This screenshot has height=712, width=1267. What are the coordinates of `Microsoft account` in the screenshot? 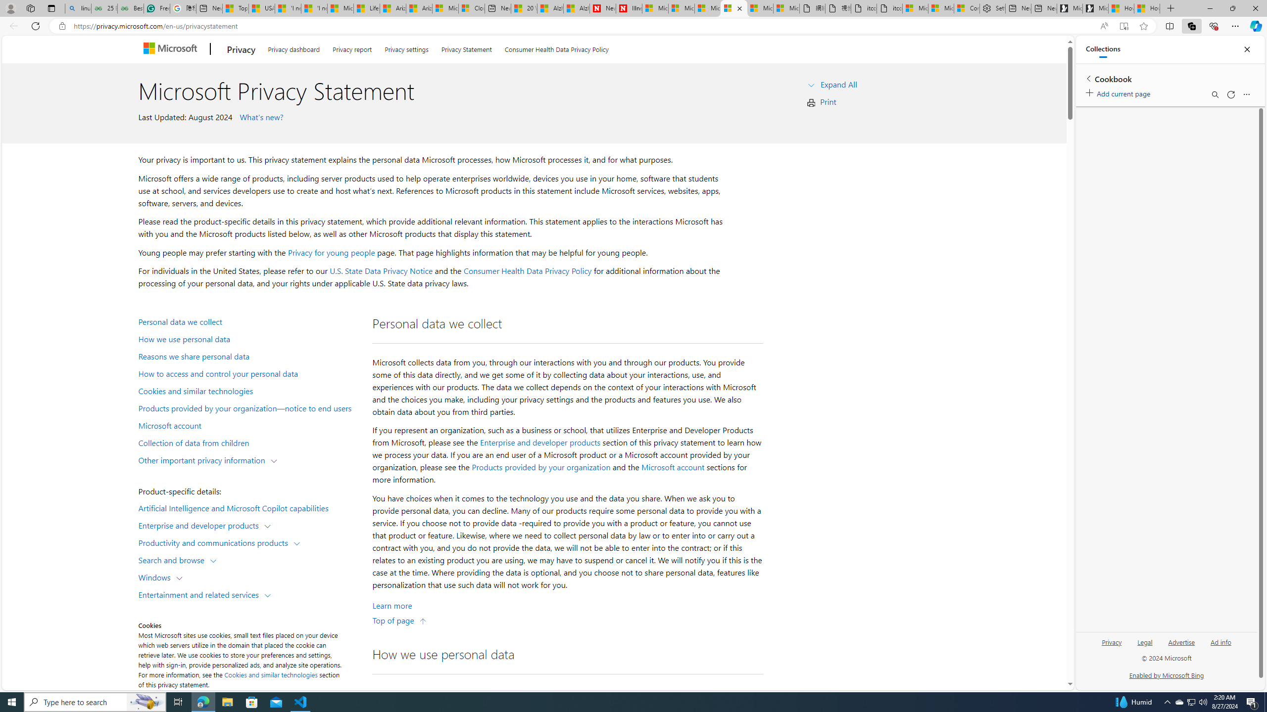 It's located at (673, 467).